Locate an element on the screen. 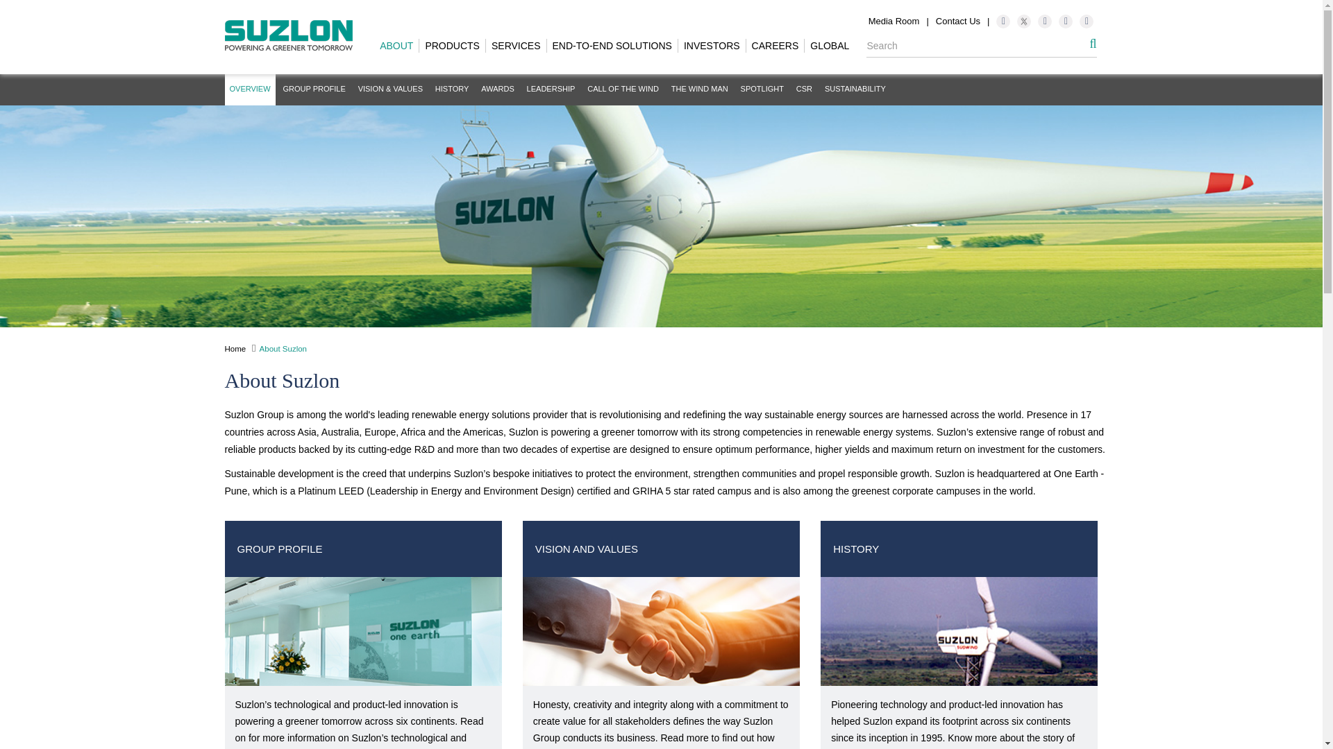 The height and width of the screenshot is (749, 1333). SERVICES is located at coordinates (517, 46).